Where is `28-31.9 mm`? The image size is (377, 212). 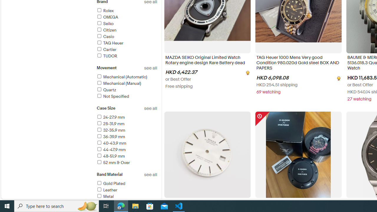 28-31.9 mm is located at coordinates (110, 124).